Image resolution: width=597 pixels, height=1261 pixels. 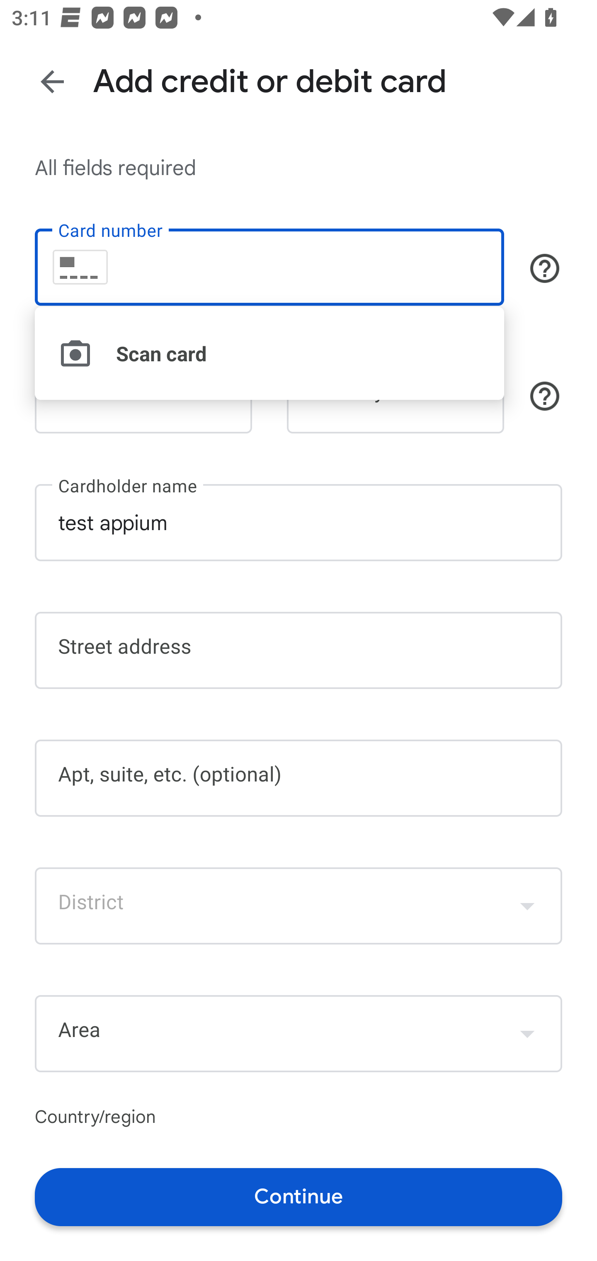 What do you see at coordinates (527, 906) in the screenshot?
I see `Show dropdown menu` at bounding box center [527, 906].